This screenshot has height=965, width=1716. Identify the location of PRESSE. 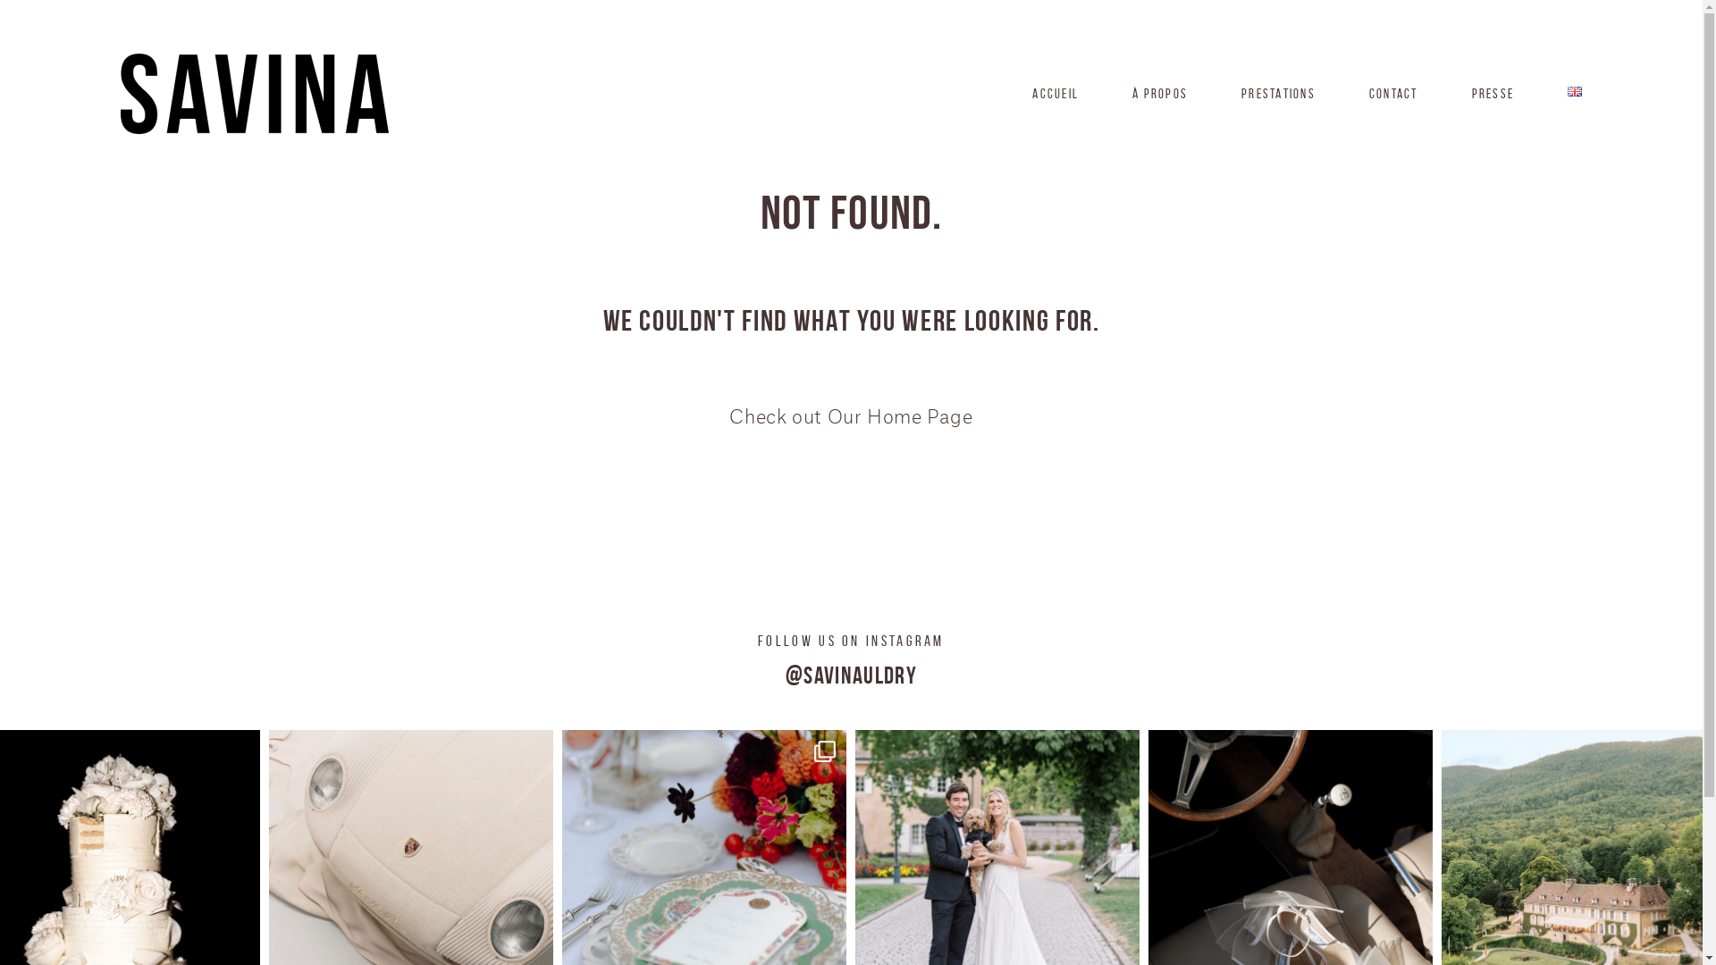
(1493, 93).